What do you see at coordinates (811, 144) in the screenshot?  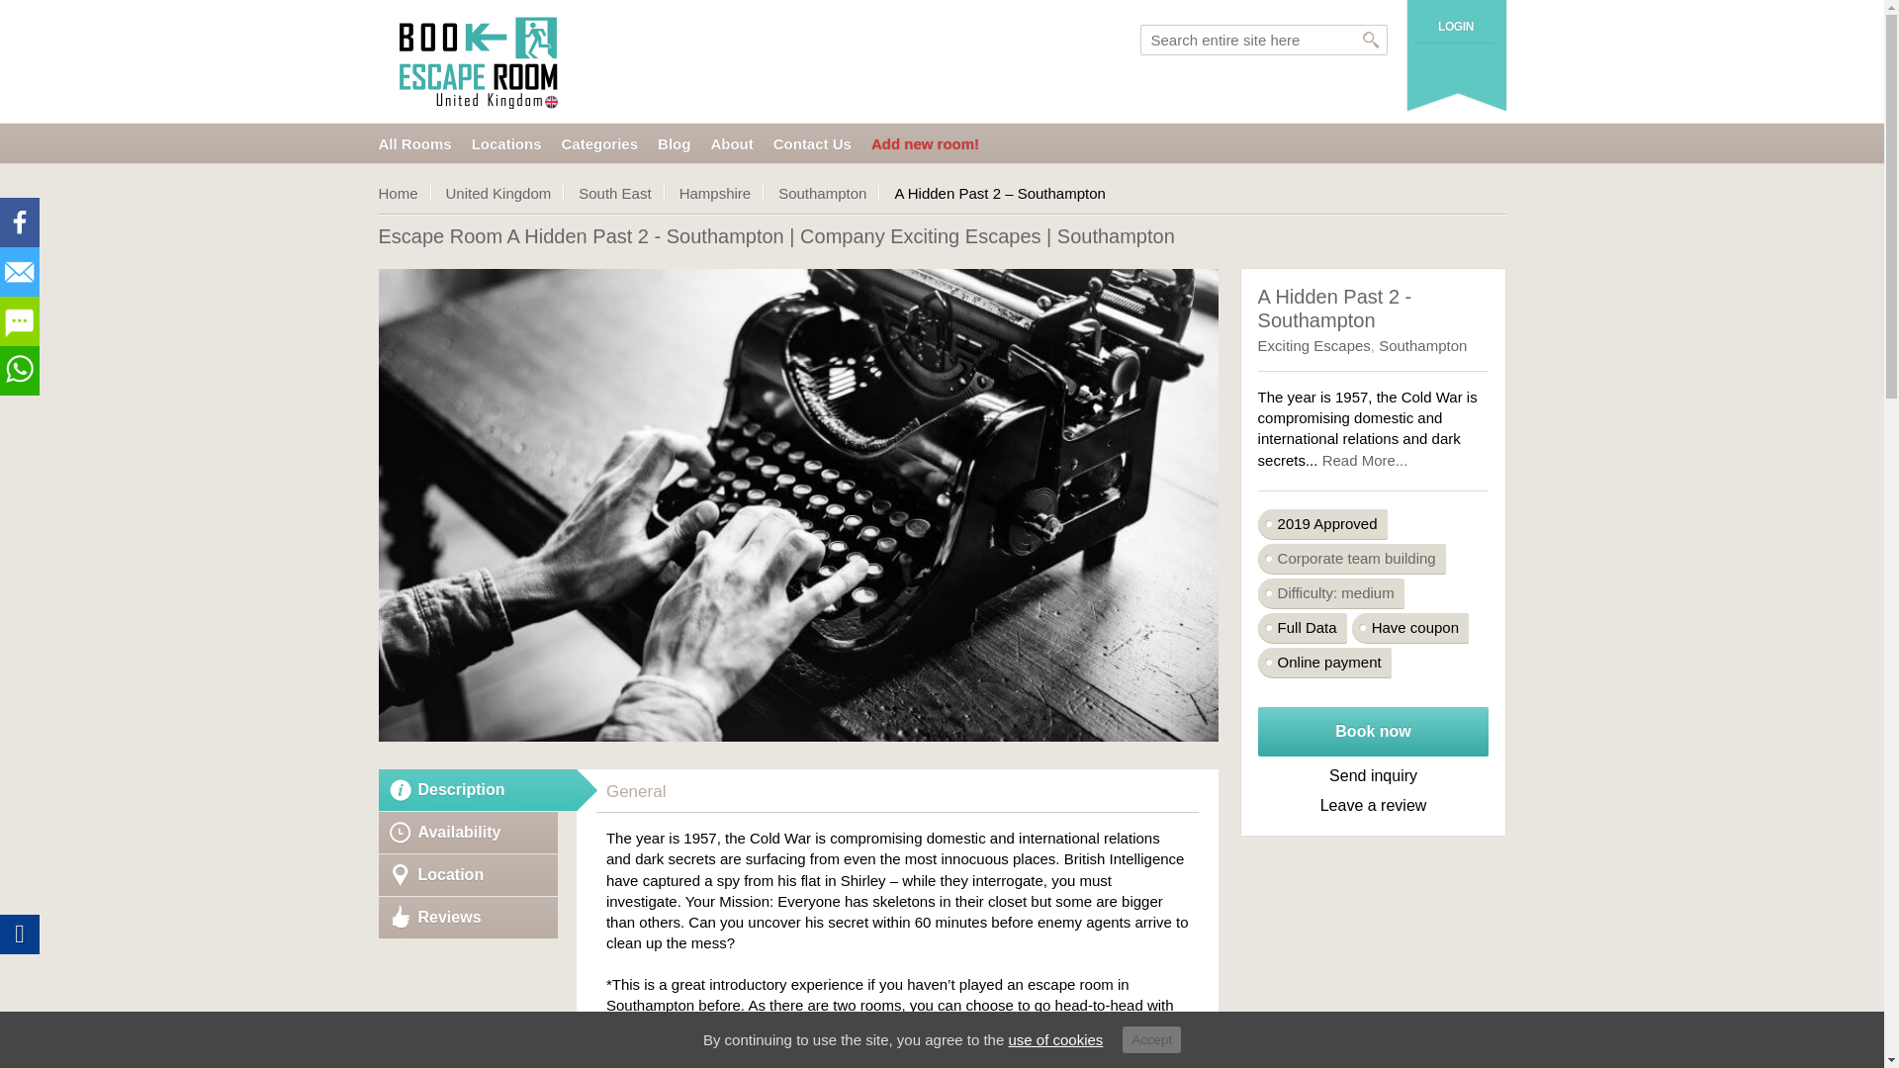 I see `Contact Us` at bounding box center [811, 144].